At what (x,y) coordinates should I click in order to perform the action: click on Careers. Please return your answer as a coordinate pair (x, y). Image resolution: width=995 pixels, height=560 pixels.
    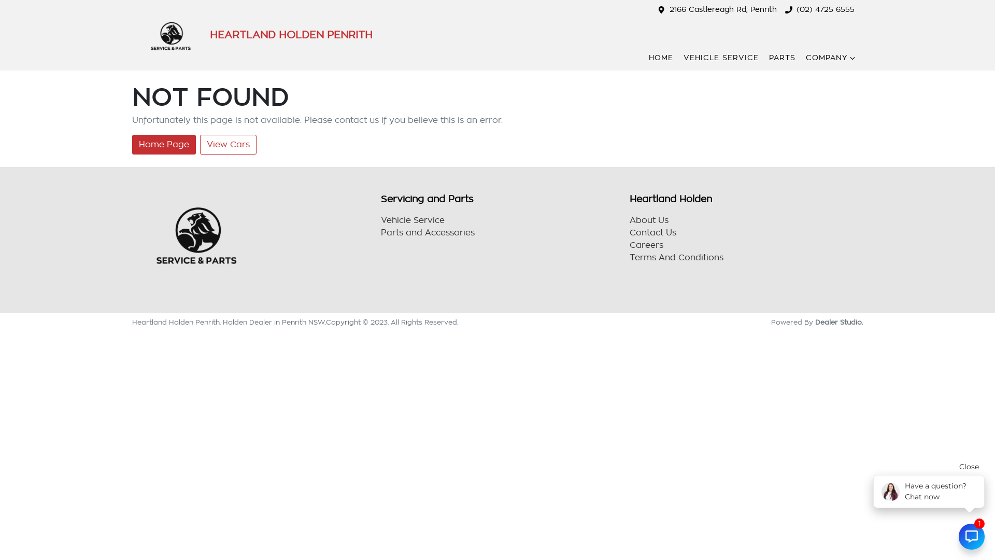
    Looking at the image, I should click on (647, 245).